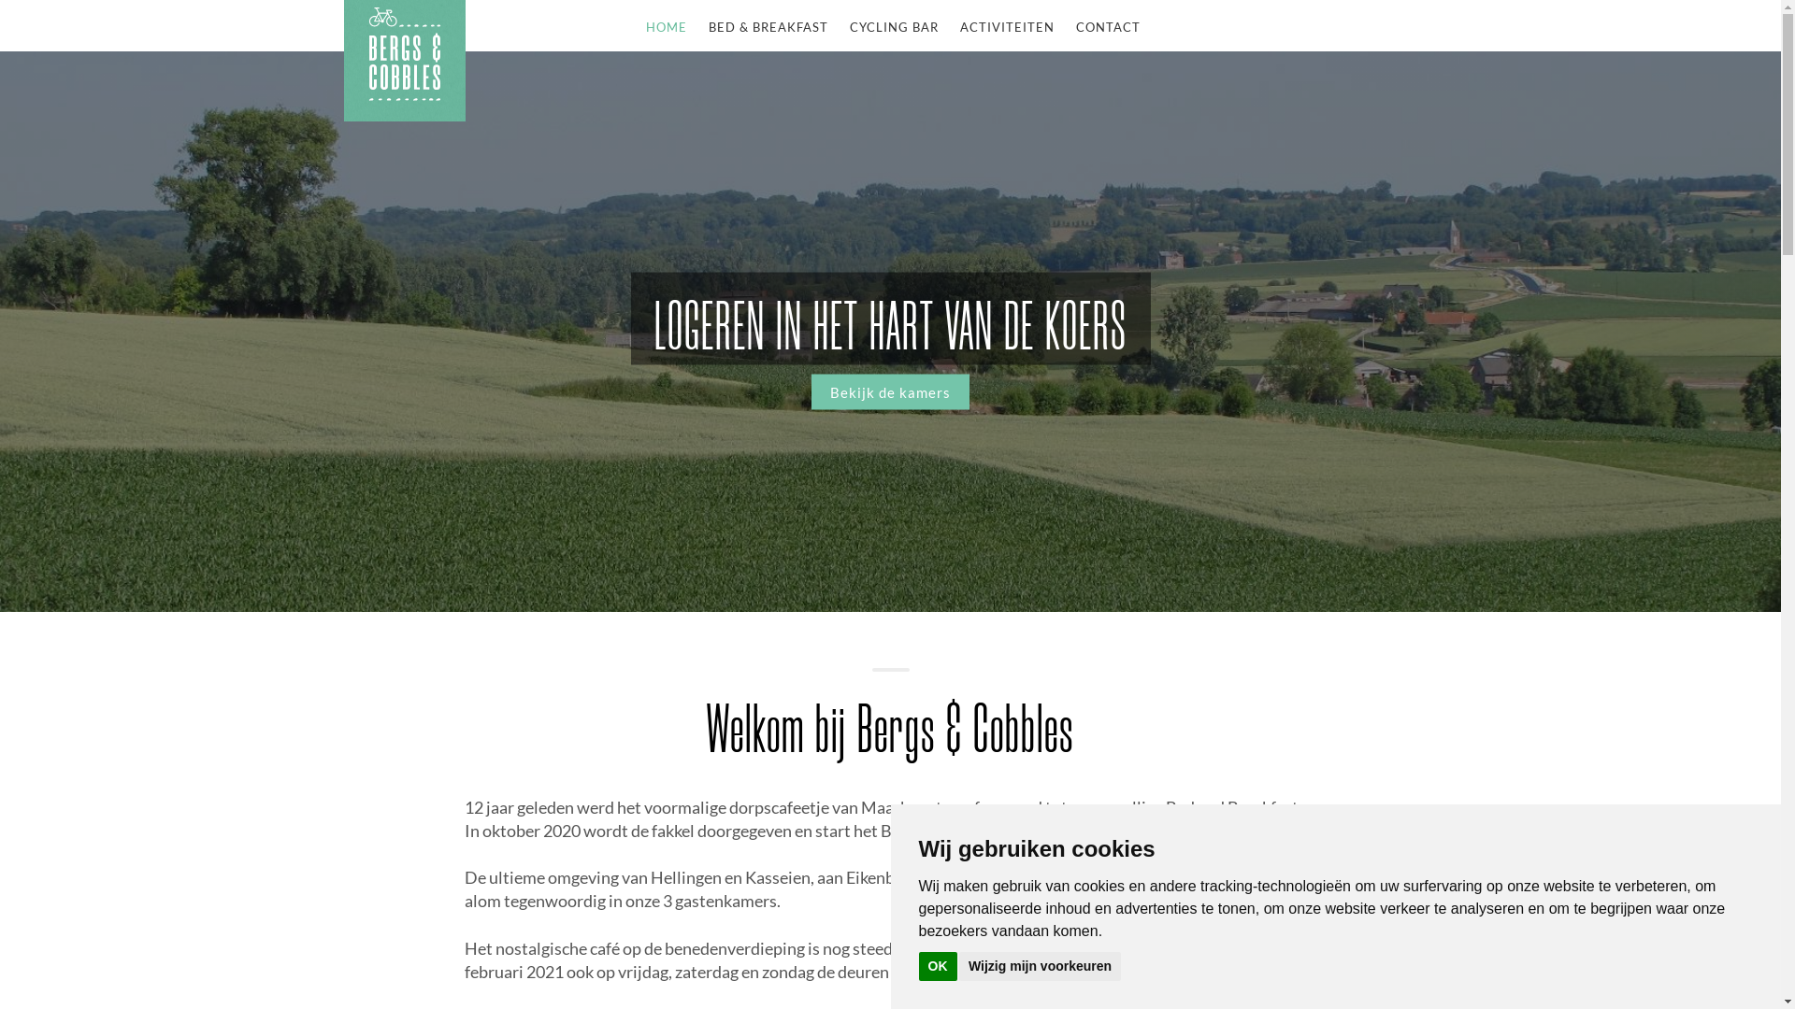  Describe the element at coordinates (1008, 28) in the screenshot. I see `ACTIVITEITEN` at that location.